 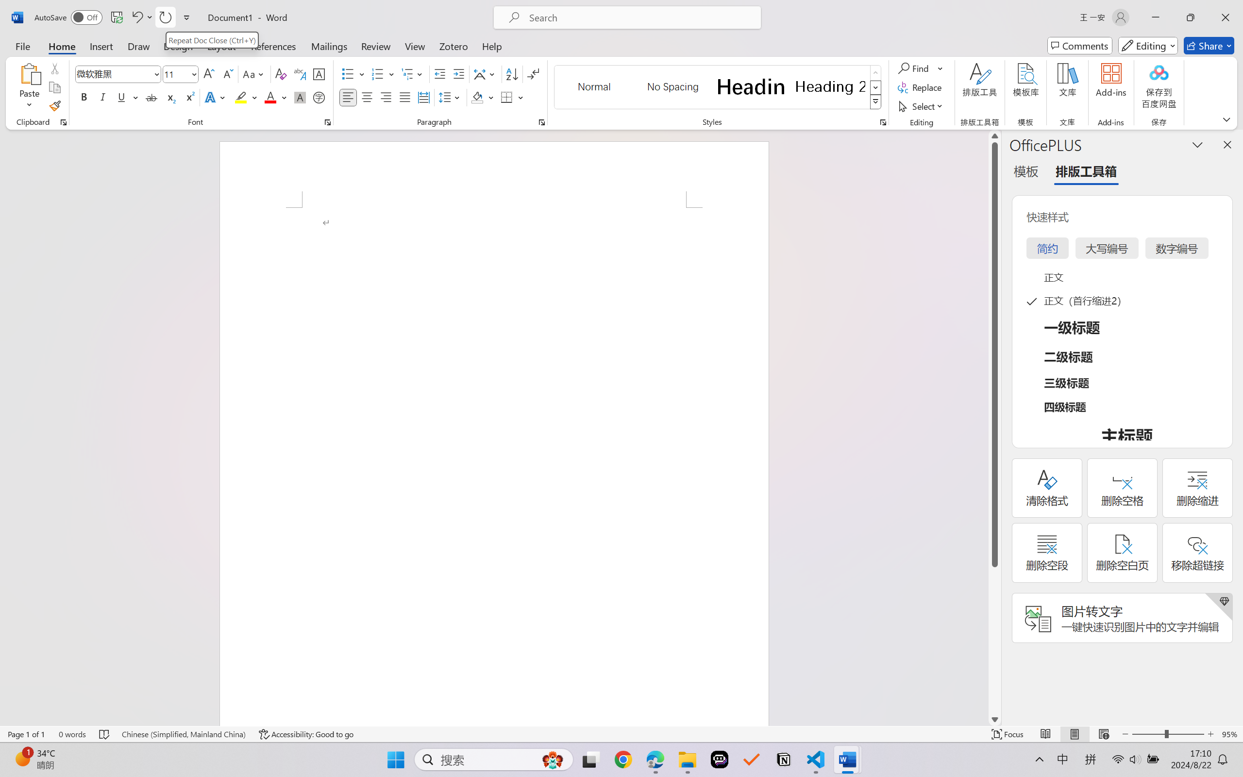 What do you see at coordinates (994, 640) in the screenshot?
I see `Page down` at bounding box center [994, 640].